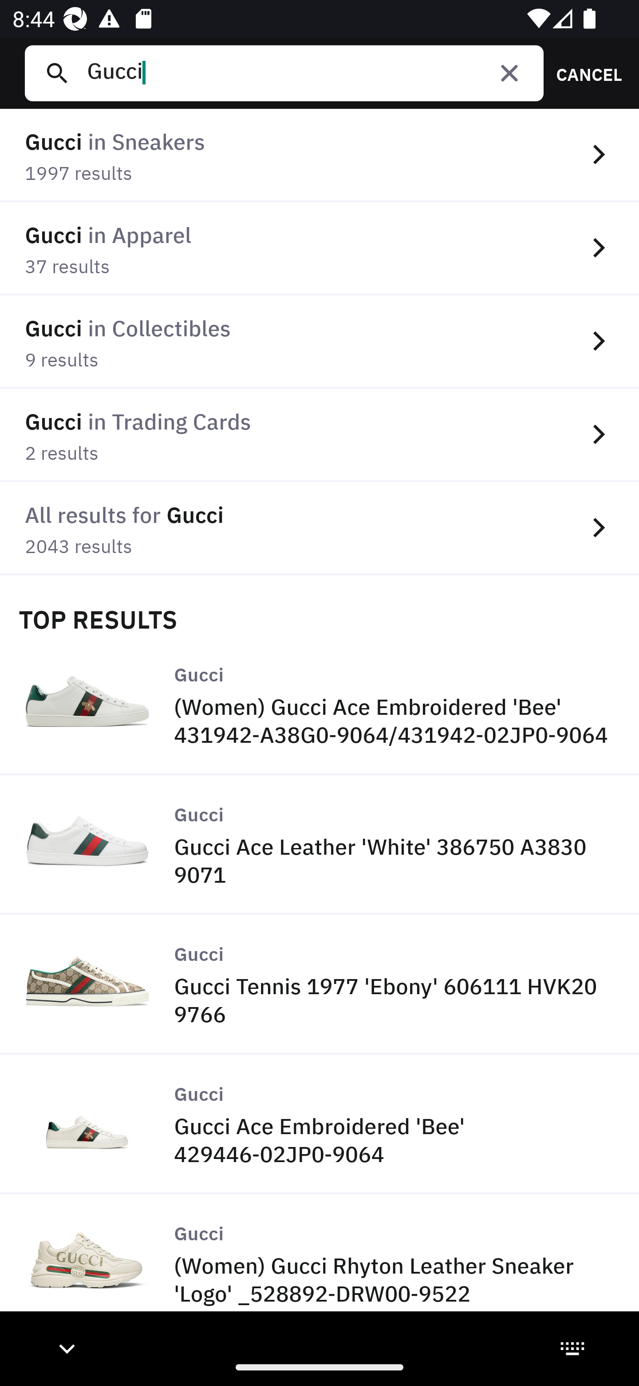  What do you see at coordinates (319, 845) in the screenshot?
I see `Gucci Gucci Ace Leather 'White' 386750 A3830 9071` at bounding box center [319, 845].